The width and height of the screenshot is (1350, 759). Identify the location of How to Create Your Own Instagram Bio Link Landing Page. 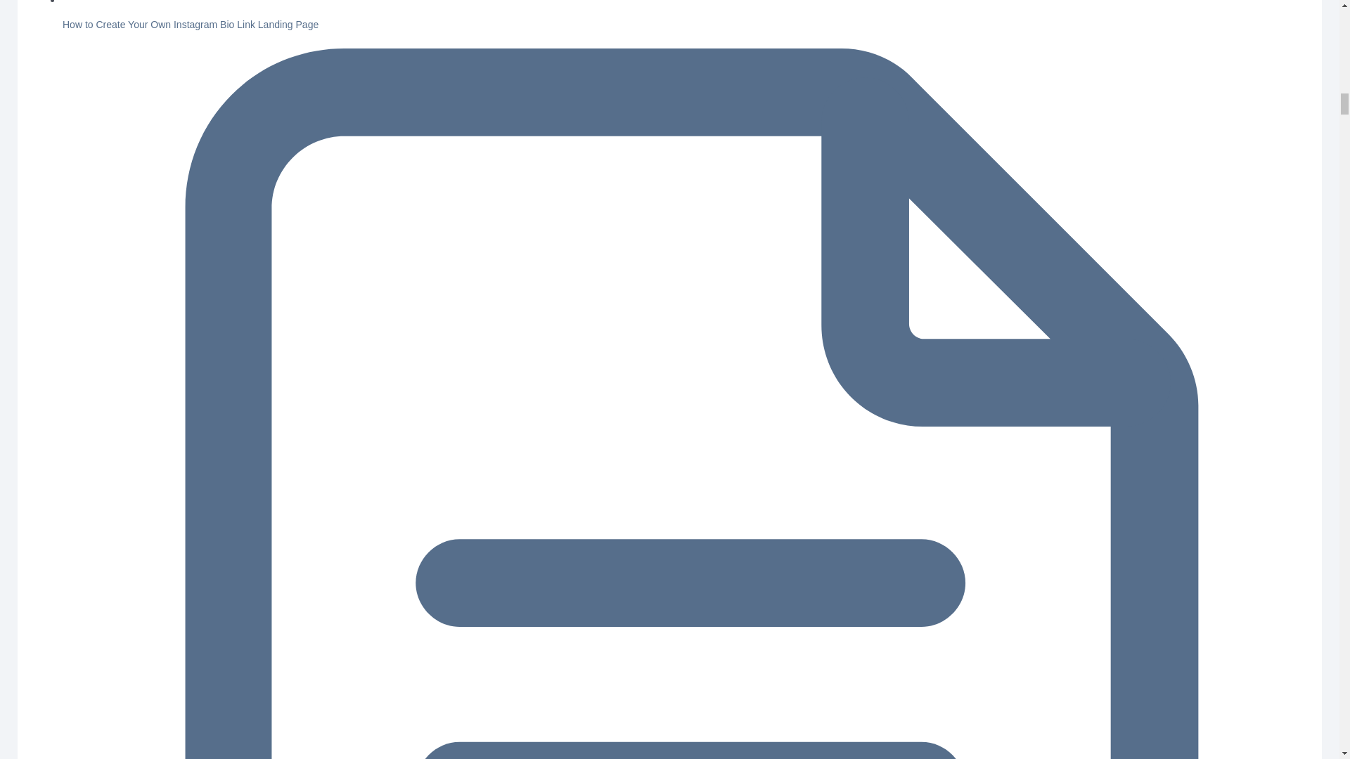
(190, 25).